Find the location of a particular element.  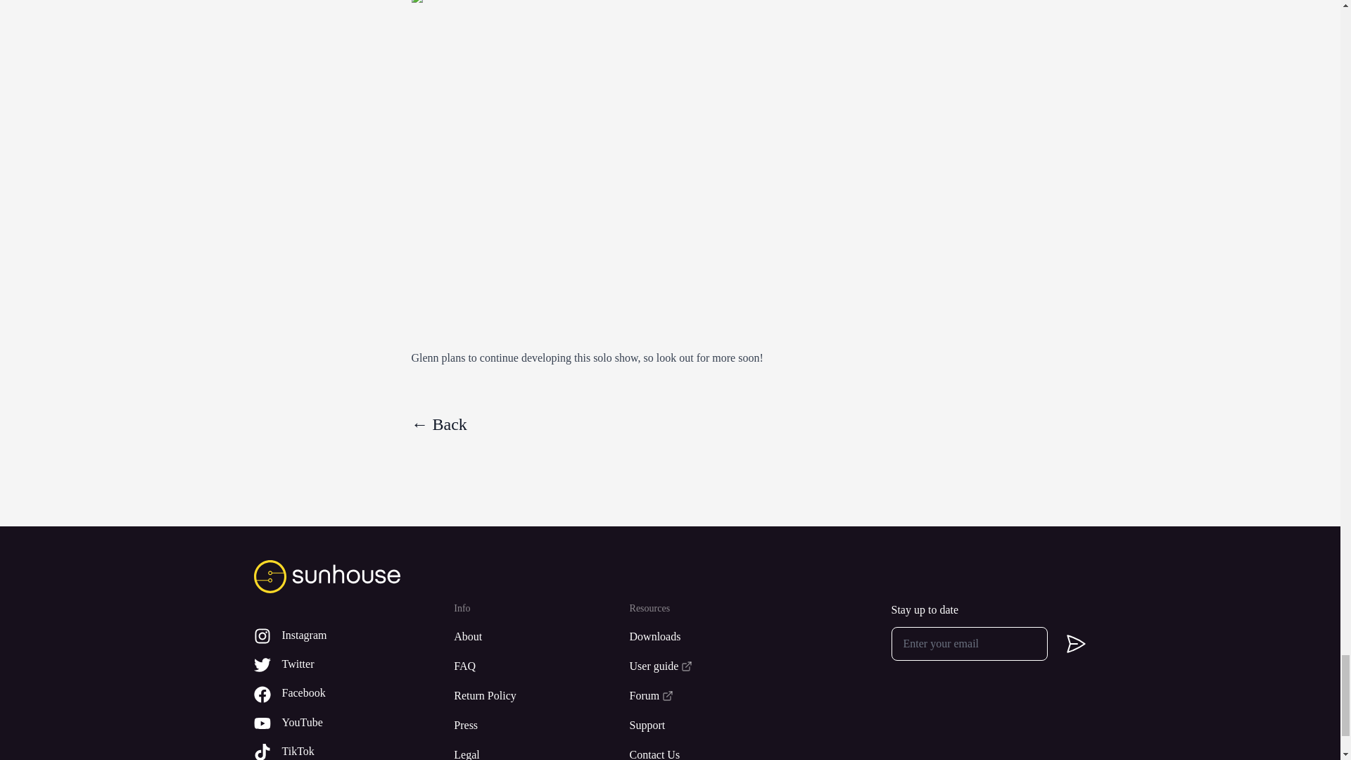

Twitter is located at coordinates (336, 664).